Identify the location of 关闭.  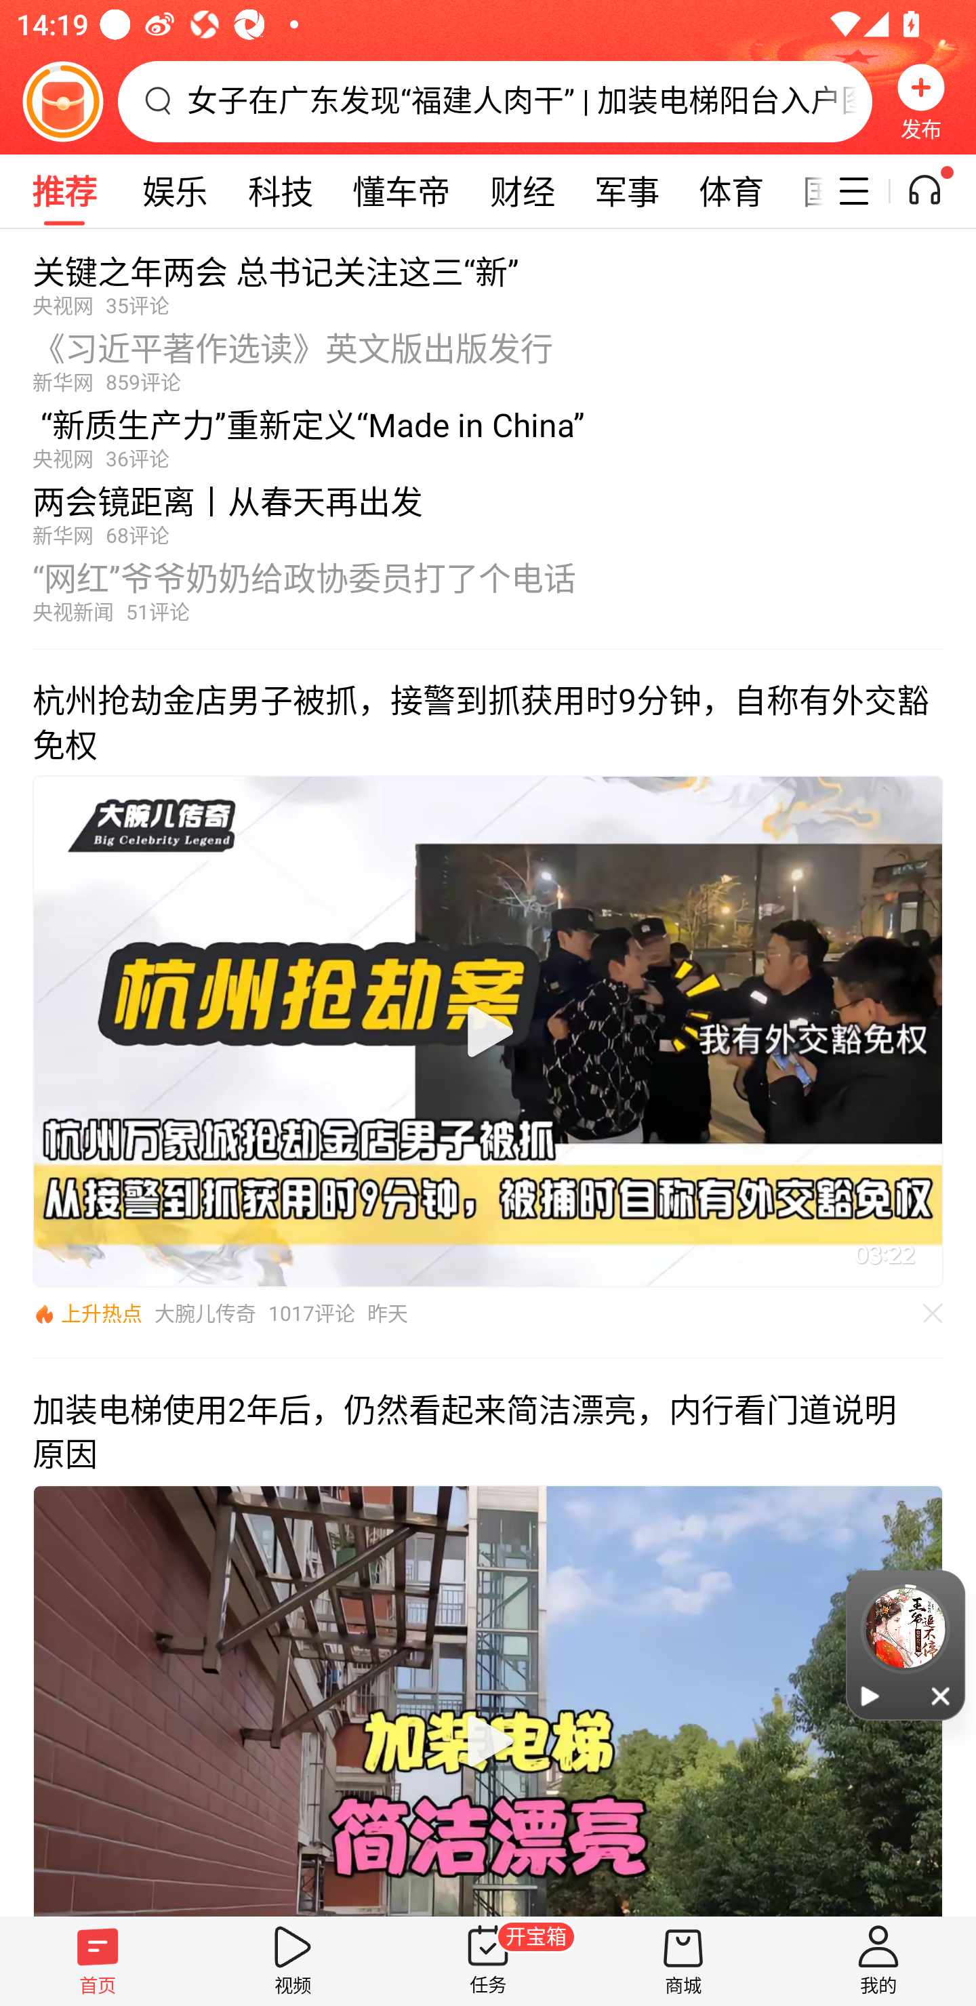
(941, 1696).